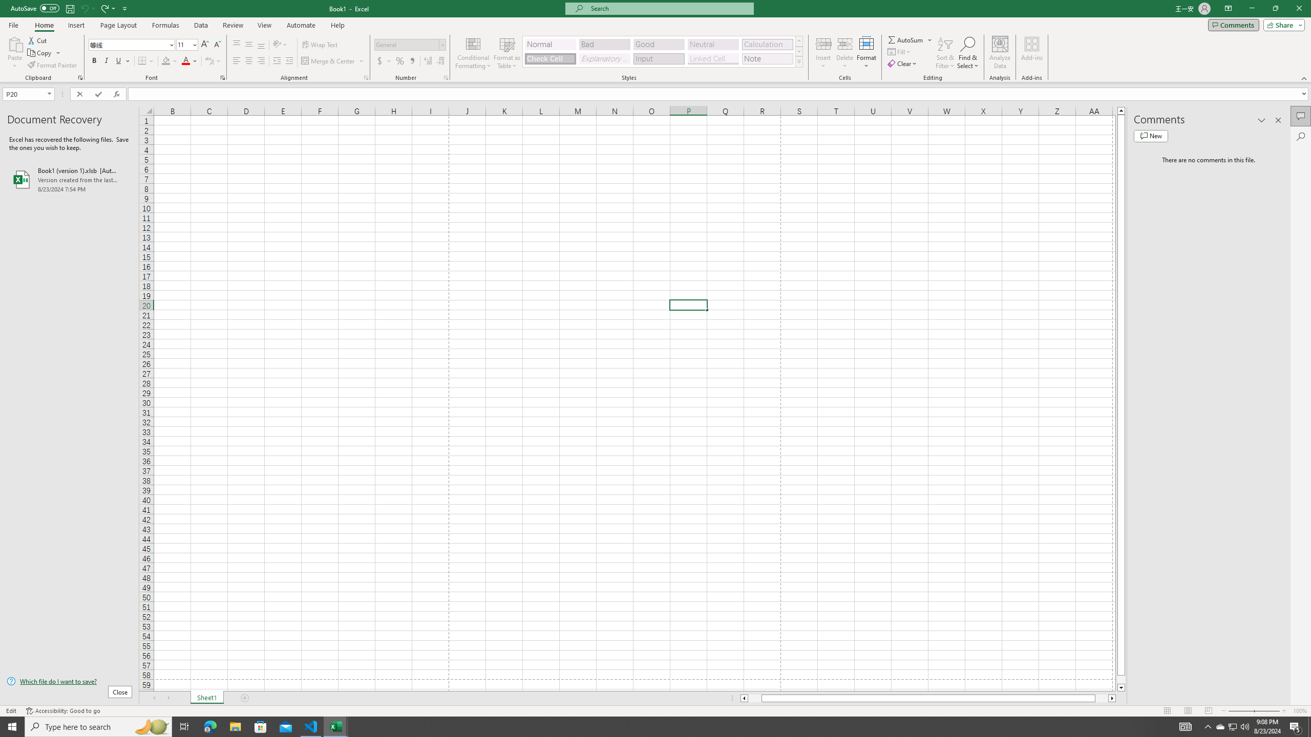  What do you see at coordinates (186, 61) in the screenshot?
I see `Font Color RGB(255, 0, 0)` at bounding box center [186, 61].